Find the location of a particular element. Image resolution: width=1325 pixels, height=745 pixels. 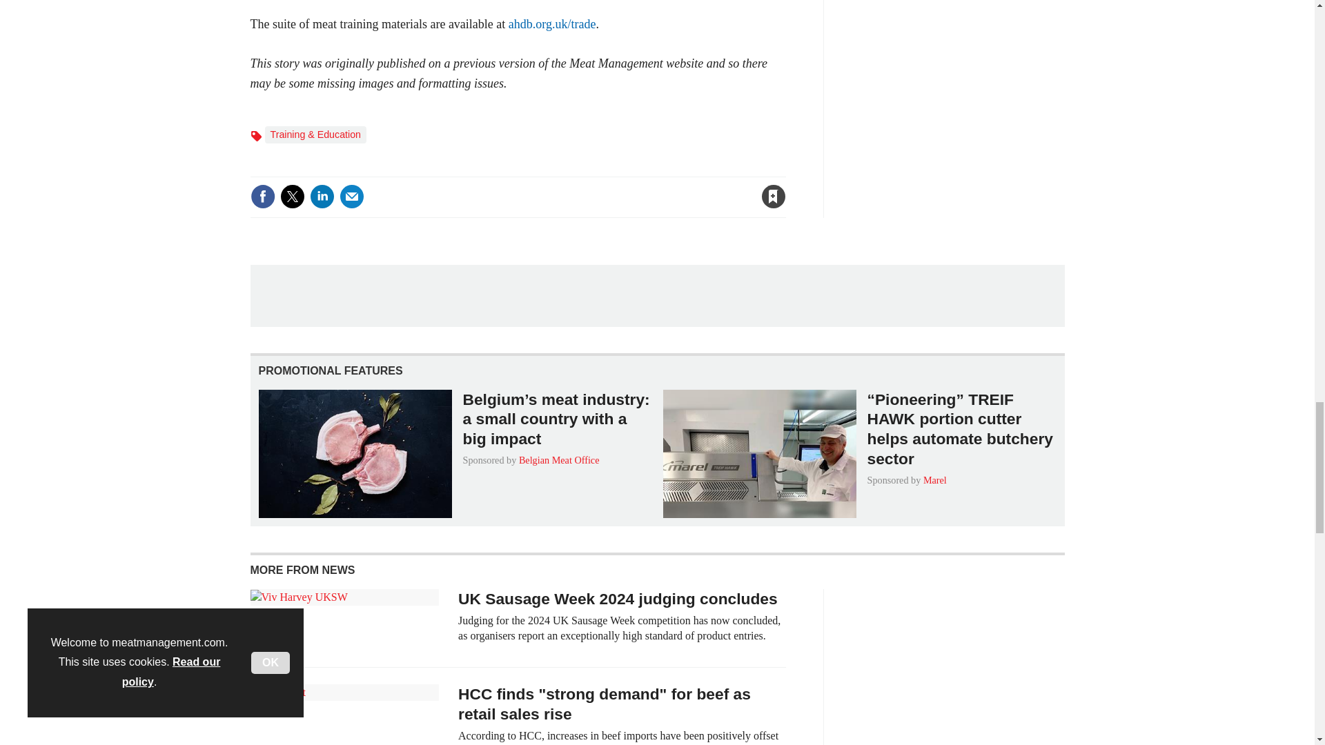

Share this on Facebook is located at coordinates (262, 196).